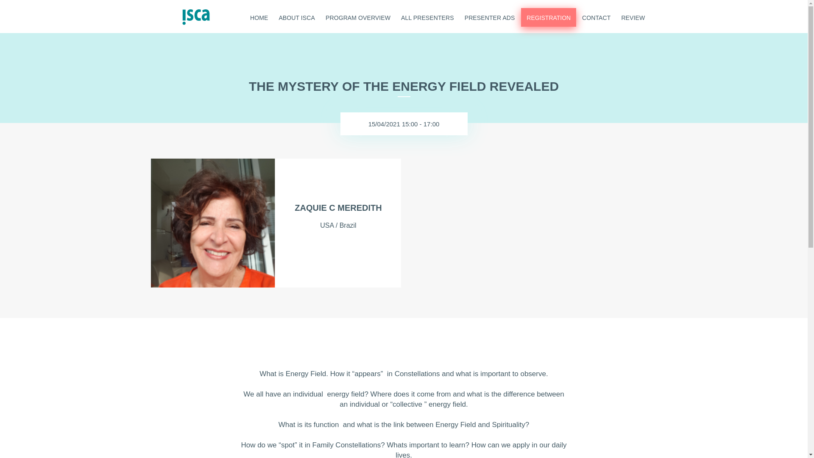  What do you see at coordinates (358, 16) in the screenshot?
I see `Program overview` at bounding box center [358, 16].